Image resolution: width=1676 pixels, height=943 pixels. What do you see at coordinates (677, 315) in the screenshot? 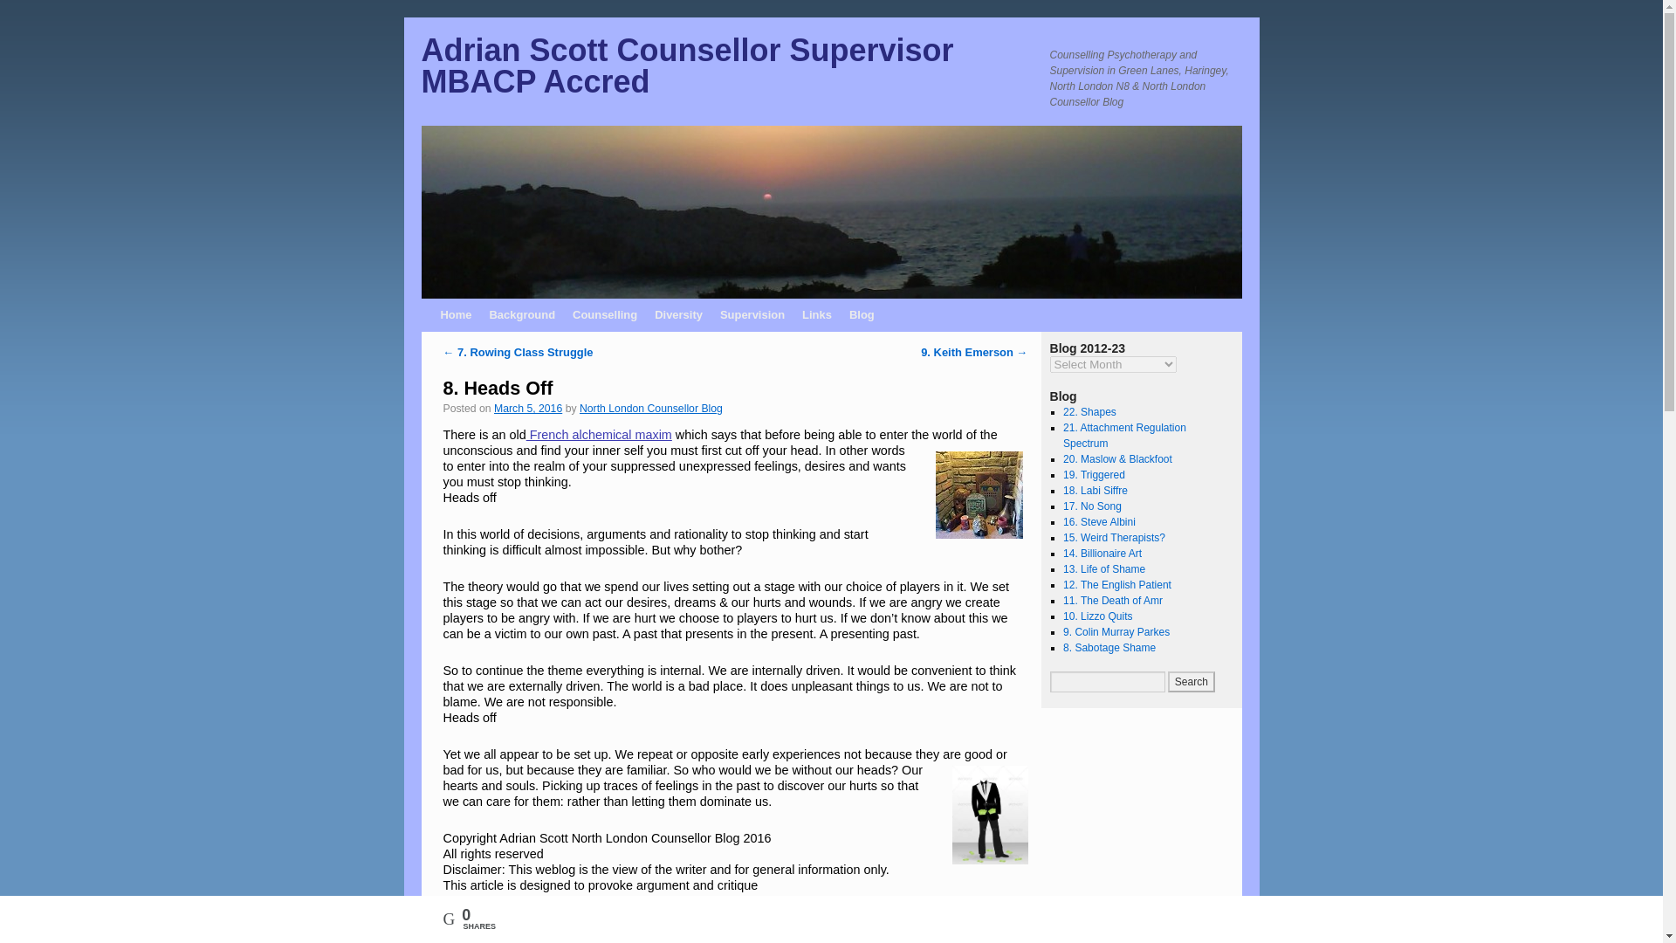
I see `Diversity` at bounding box center [677, 315].